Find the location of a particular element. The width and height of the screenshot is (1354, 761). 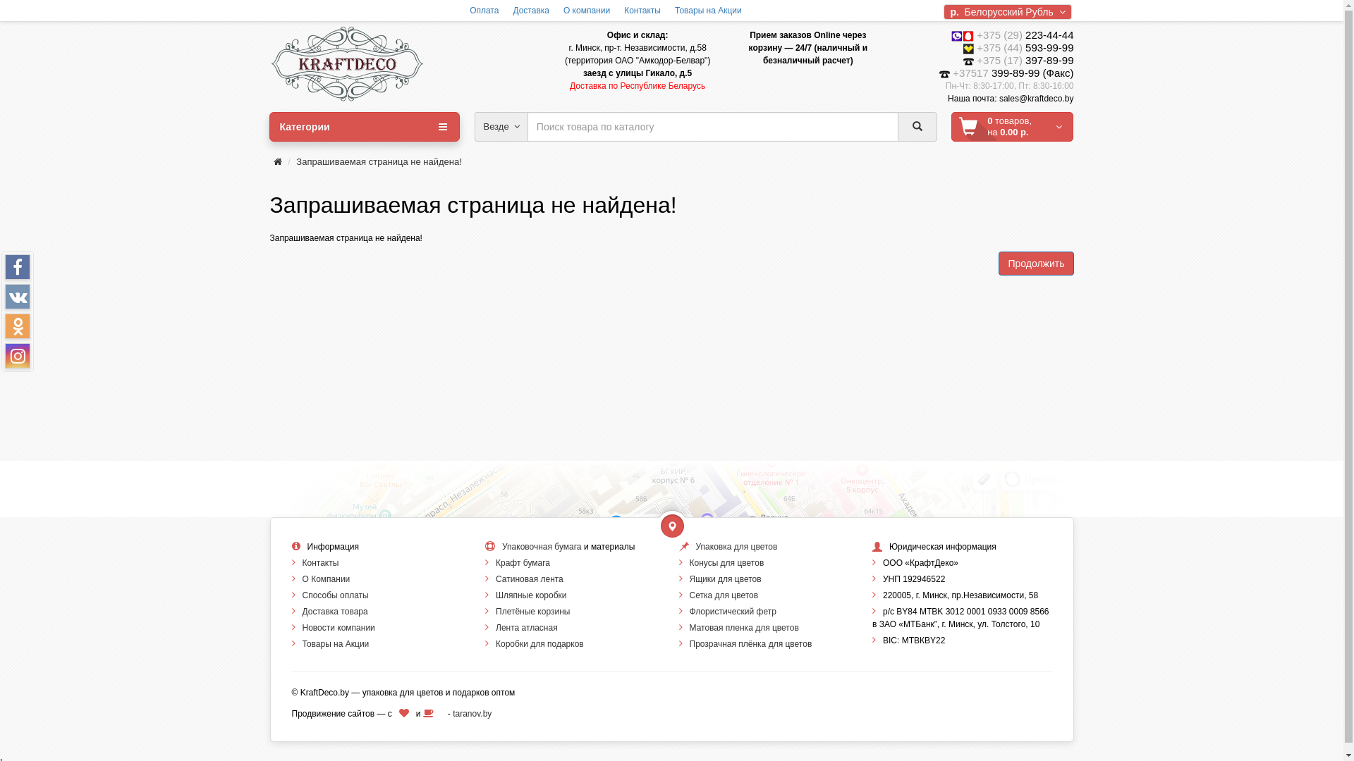

taranov.by is located at coordinates (472, 714).